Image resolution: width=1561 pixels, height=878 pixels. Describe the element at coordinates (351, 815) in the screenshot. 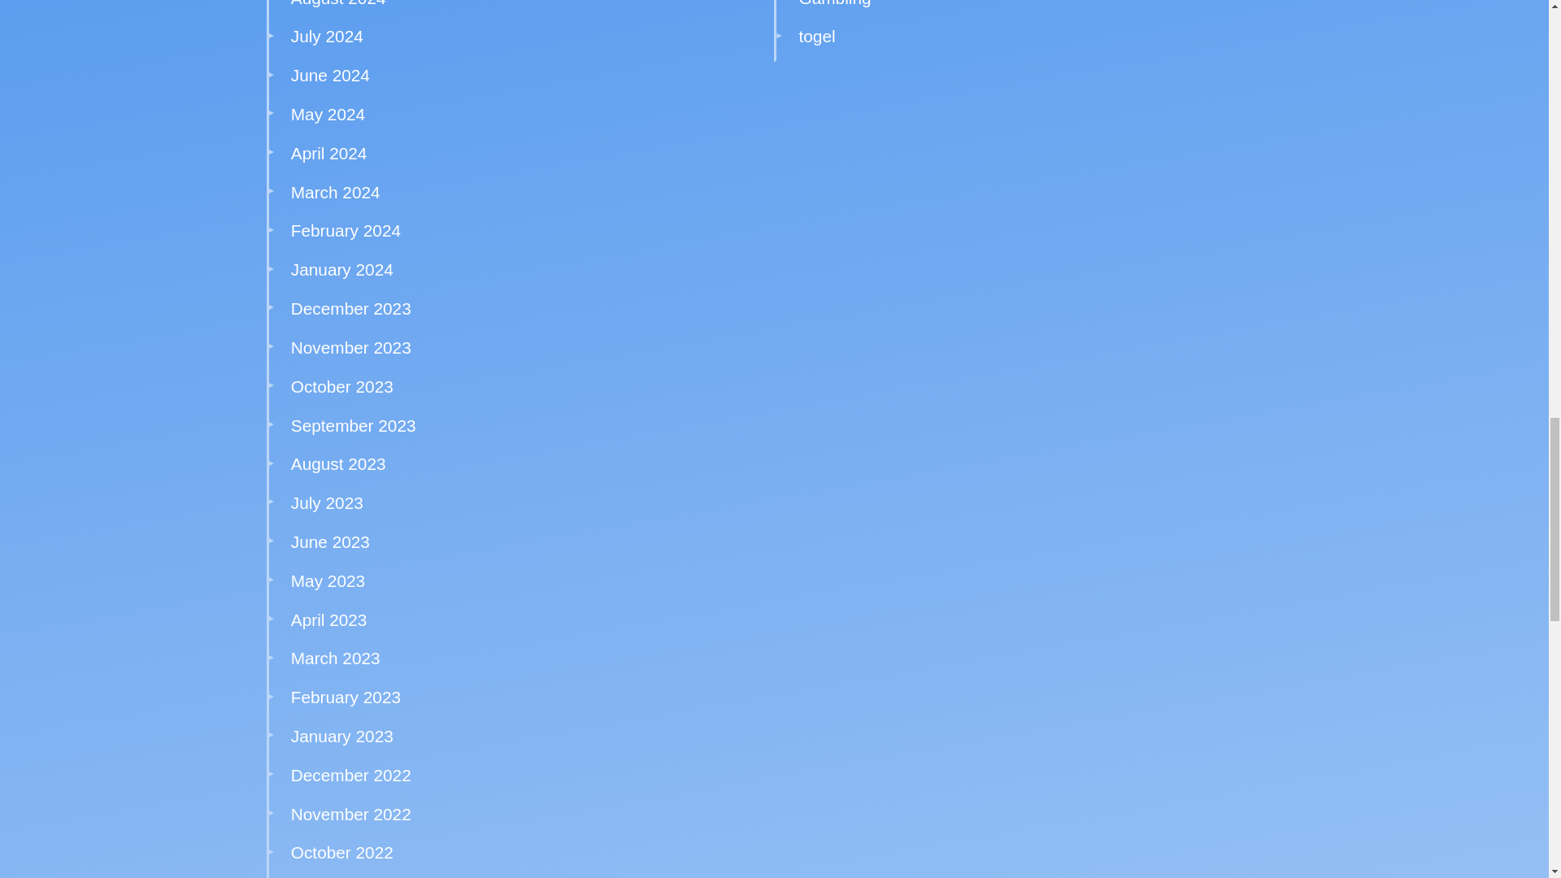

I see `November 2022` at that location.